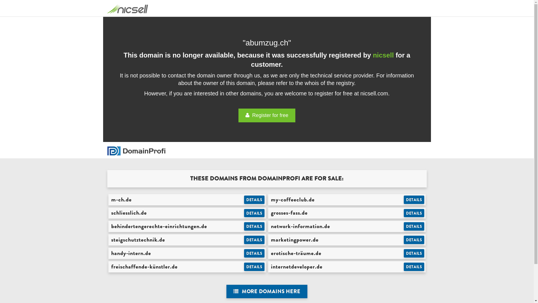 The height and width of the screenshot is (303, 538). Describe the element at coordinates (414, 213) in the screenshot. I see `DETAILS` at that location.